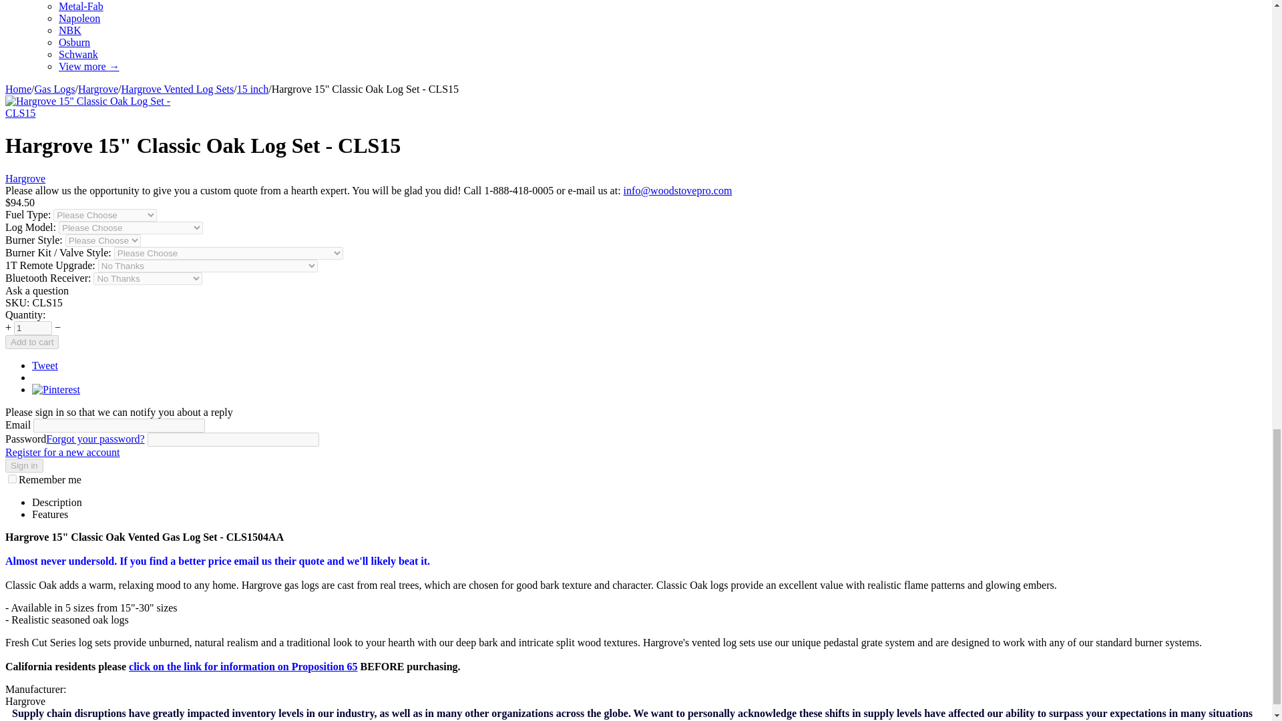 Image resolution: width=1282 pixels, height=721 pixels. I want to click on 1, so click(33, 328).